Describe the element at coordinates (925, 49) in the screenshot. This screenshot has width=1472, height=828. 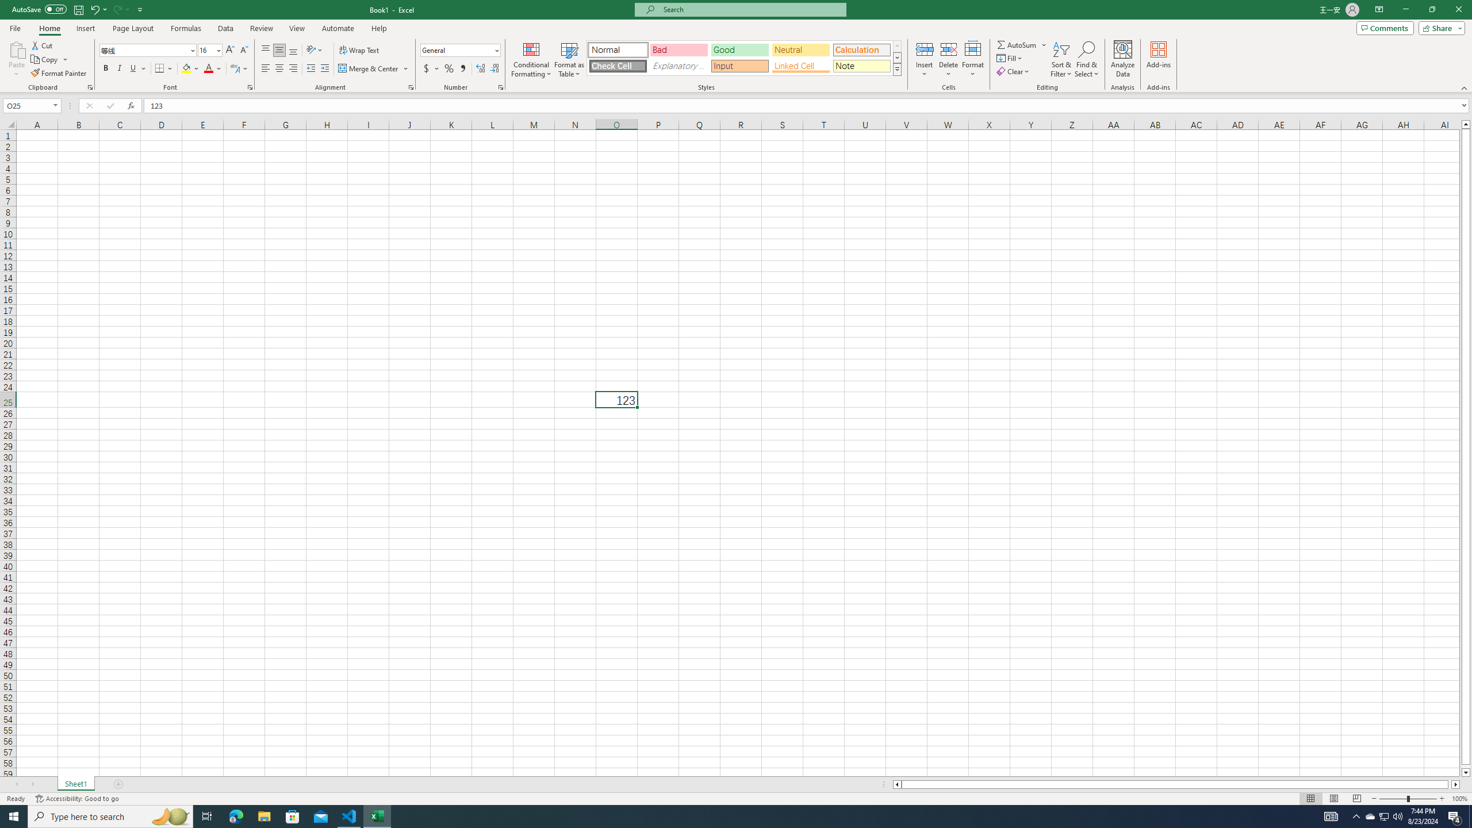
I see `Insert Cells` at that location.